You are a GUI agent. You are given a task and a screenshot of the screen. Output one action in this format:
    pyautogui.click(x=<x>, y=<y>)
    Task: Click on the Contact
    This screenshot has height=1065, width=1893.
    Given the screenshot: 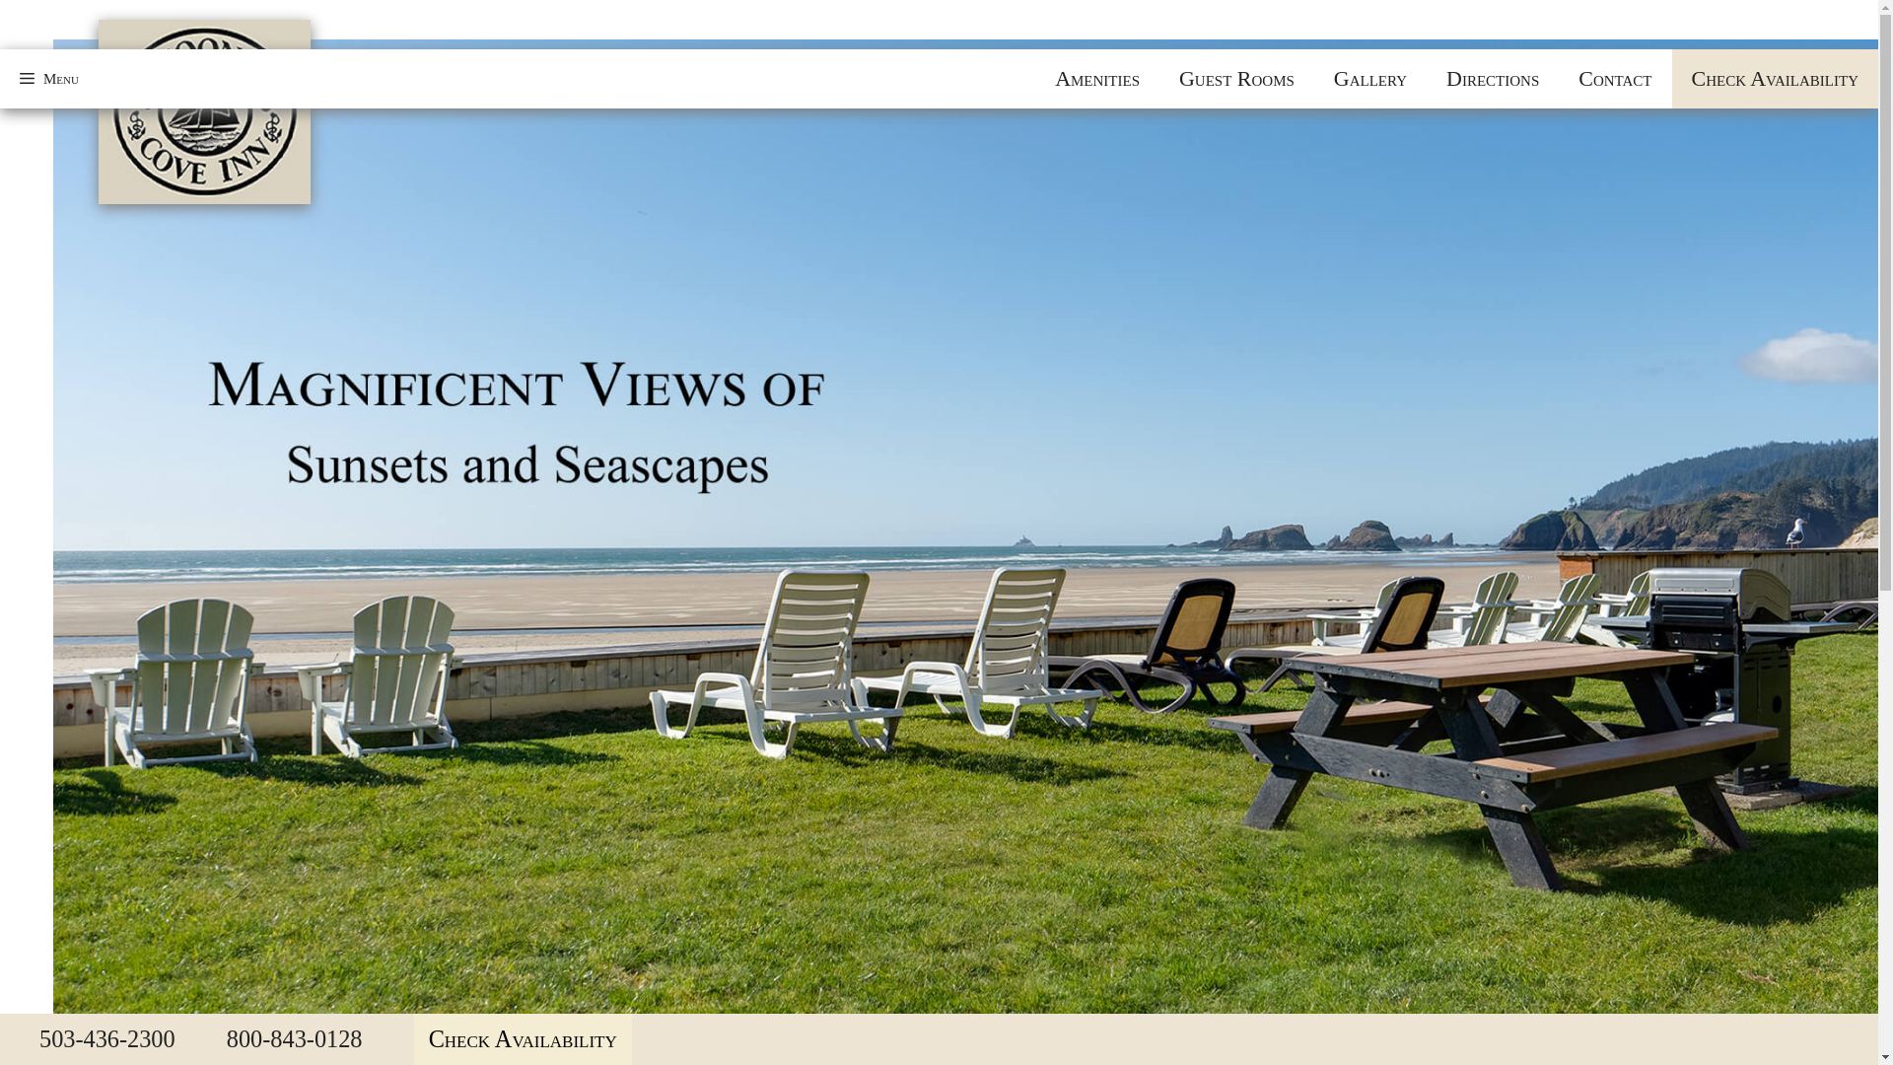 What is the action you would take?
    pyautogui.click(x=1615, y=79)
    